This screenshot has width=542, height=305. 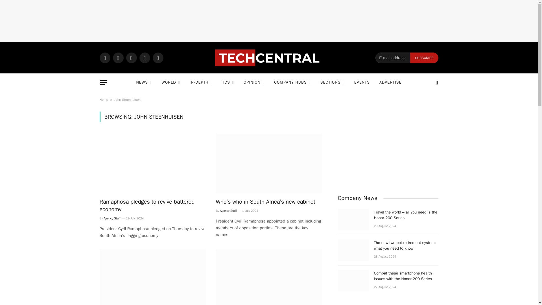 What do you see at coordinates (269, 58) in the screenshot?
I see `TechCentral` at bounding box center [269, 58].